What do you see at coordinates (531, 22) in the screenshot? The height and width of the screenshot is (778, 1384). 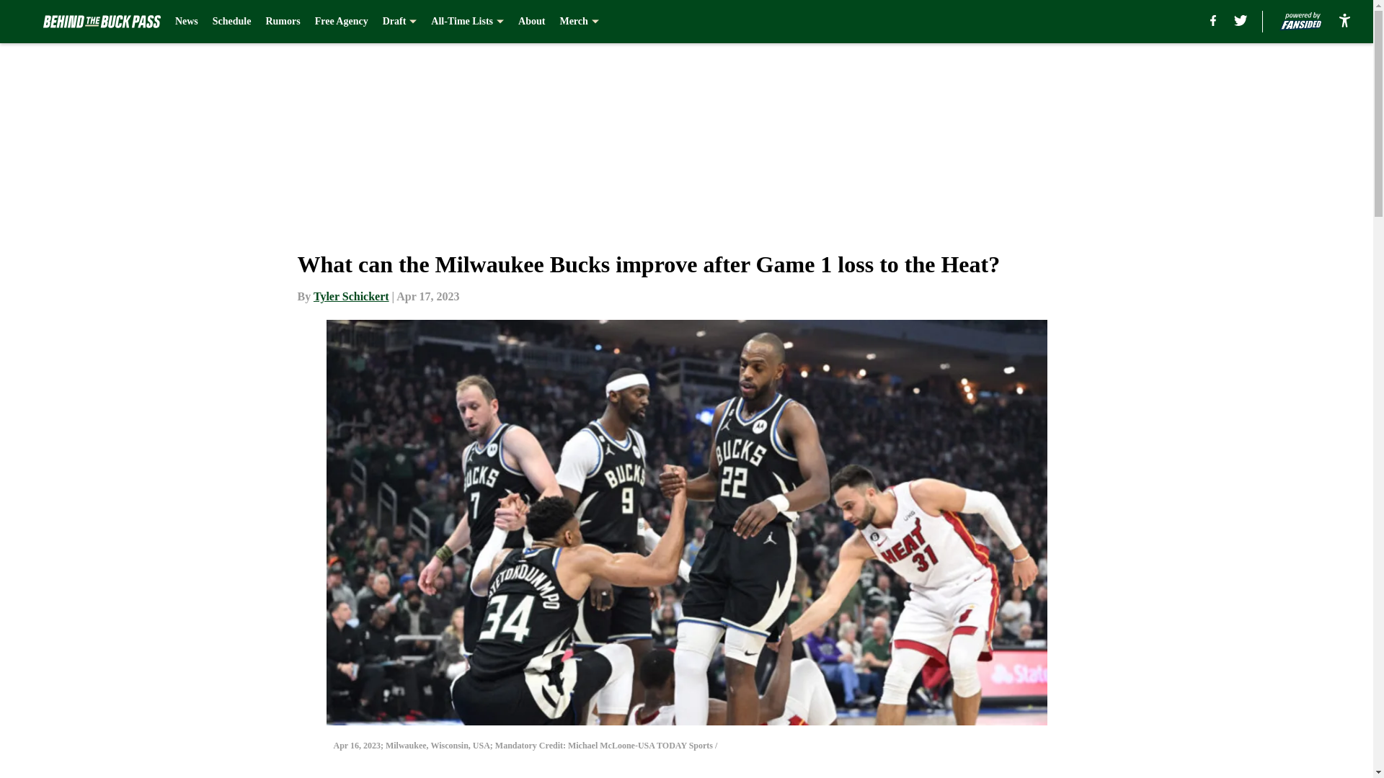 I see `About` at bounding box center [531, 22].